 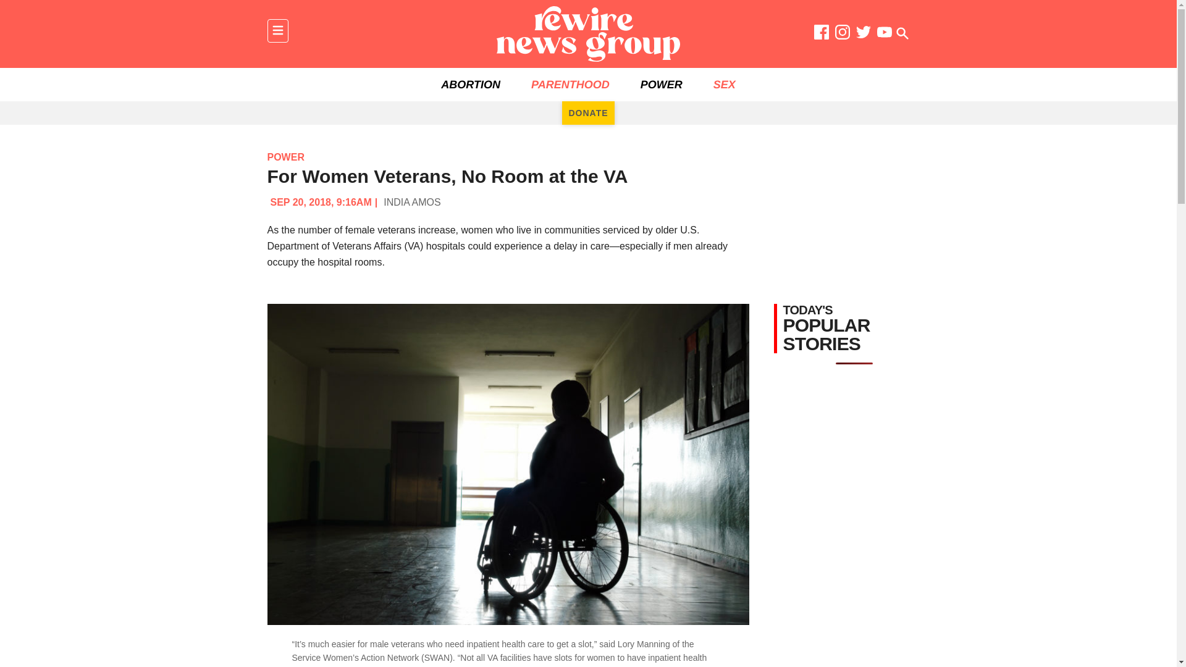 What do you see at coordinates (724, 85) in the screenshot?
I see `SEX` at bounding box center [724, 85].